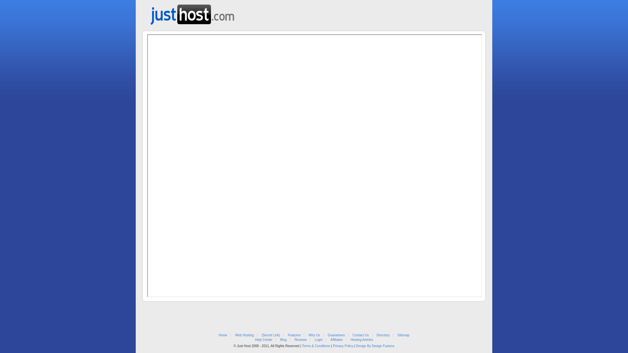 The image size is (628, 353). What do you see at coordinates (360, 335) in the screenshot?
I see `Contact Us` at bounding box center [360, 335].